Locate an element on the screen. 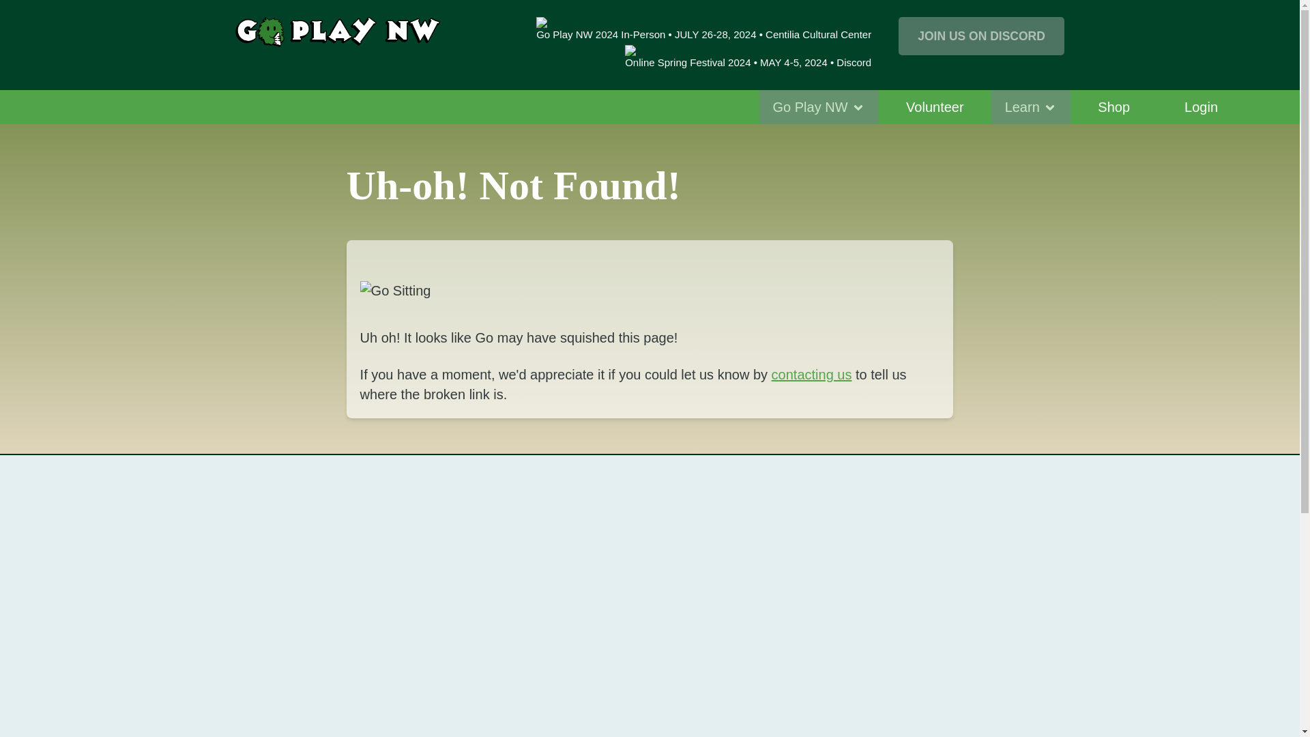  Volunteer is located at coordinates (935, 106).